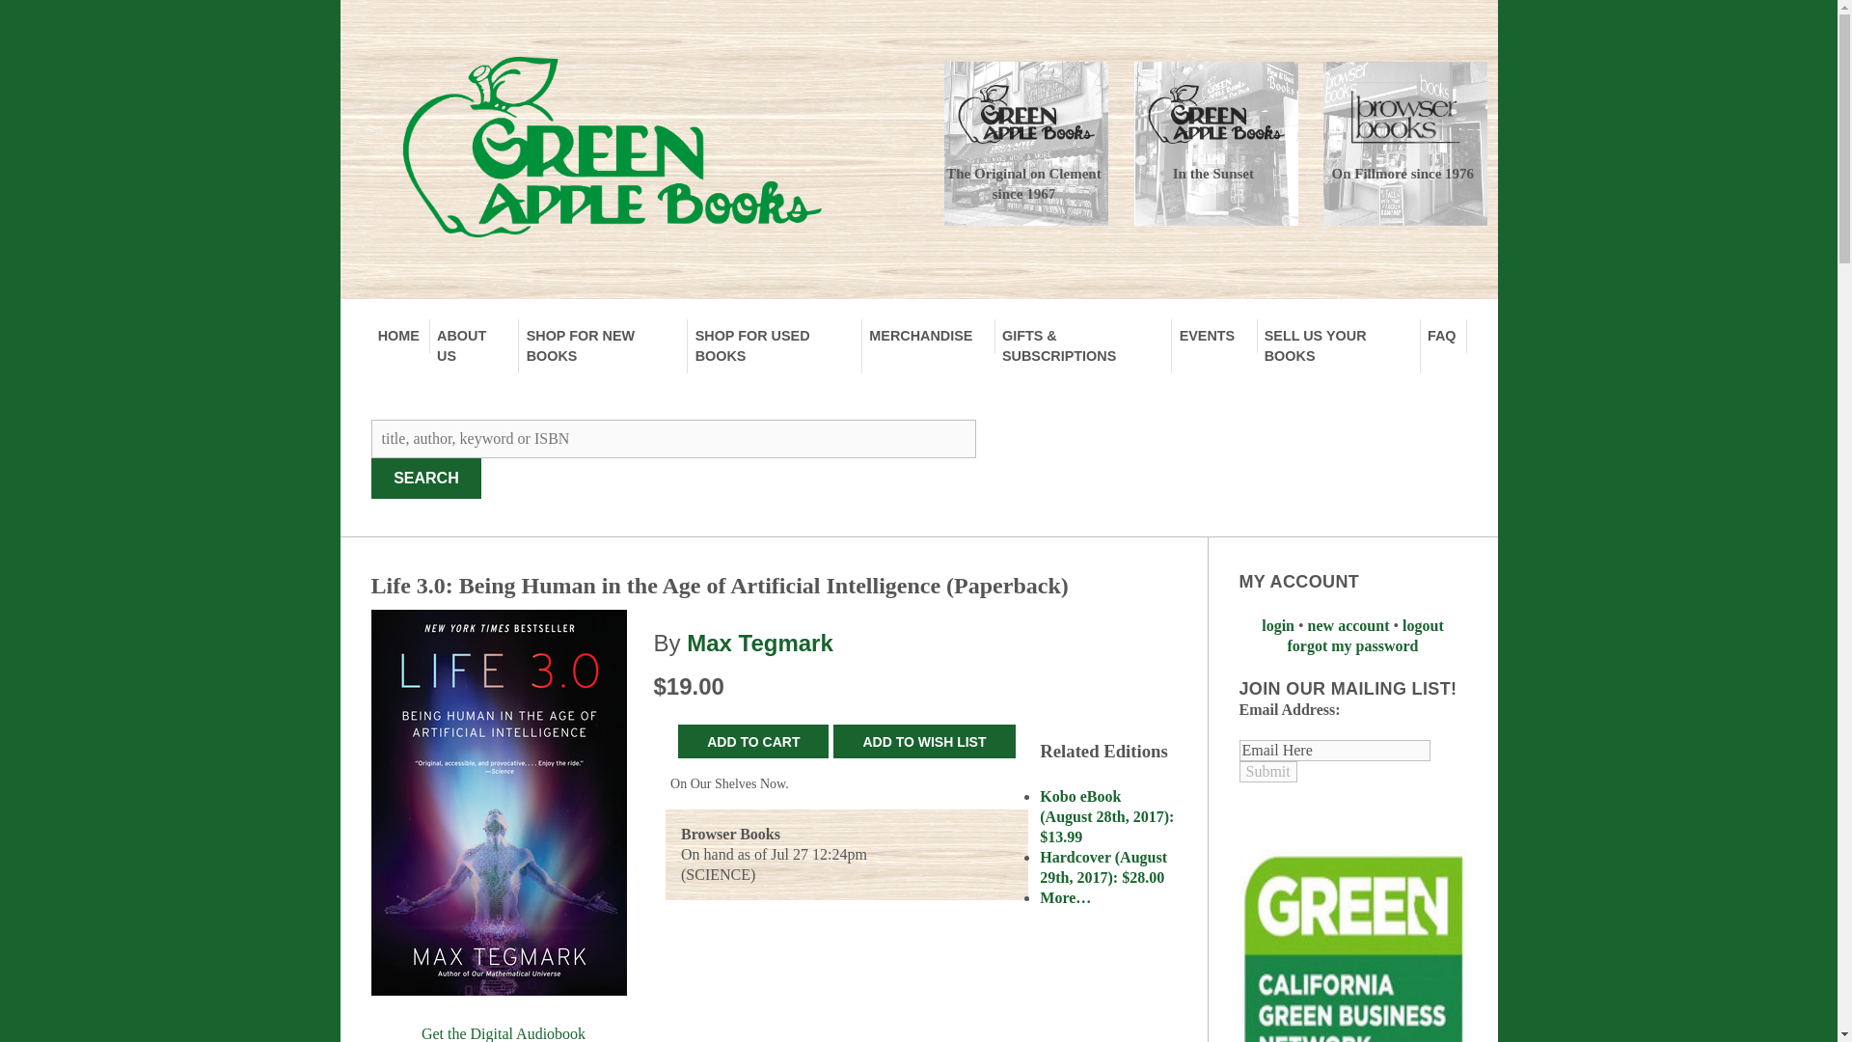 This screenshot has width=1852, height=1042. What do you see at coordinates (752, 741) in the screenshot?
I see `Add to Cart` at bounding box center [752, 741].